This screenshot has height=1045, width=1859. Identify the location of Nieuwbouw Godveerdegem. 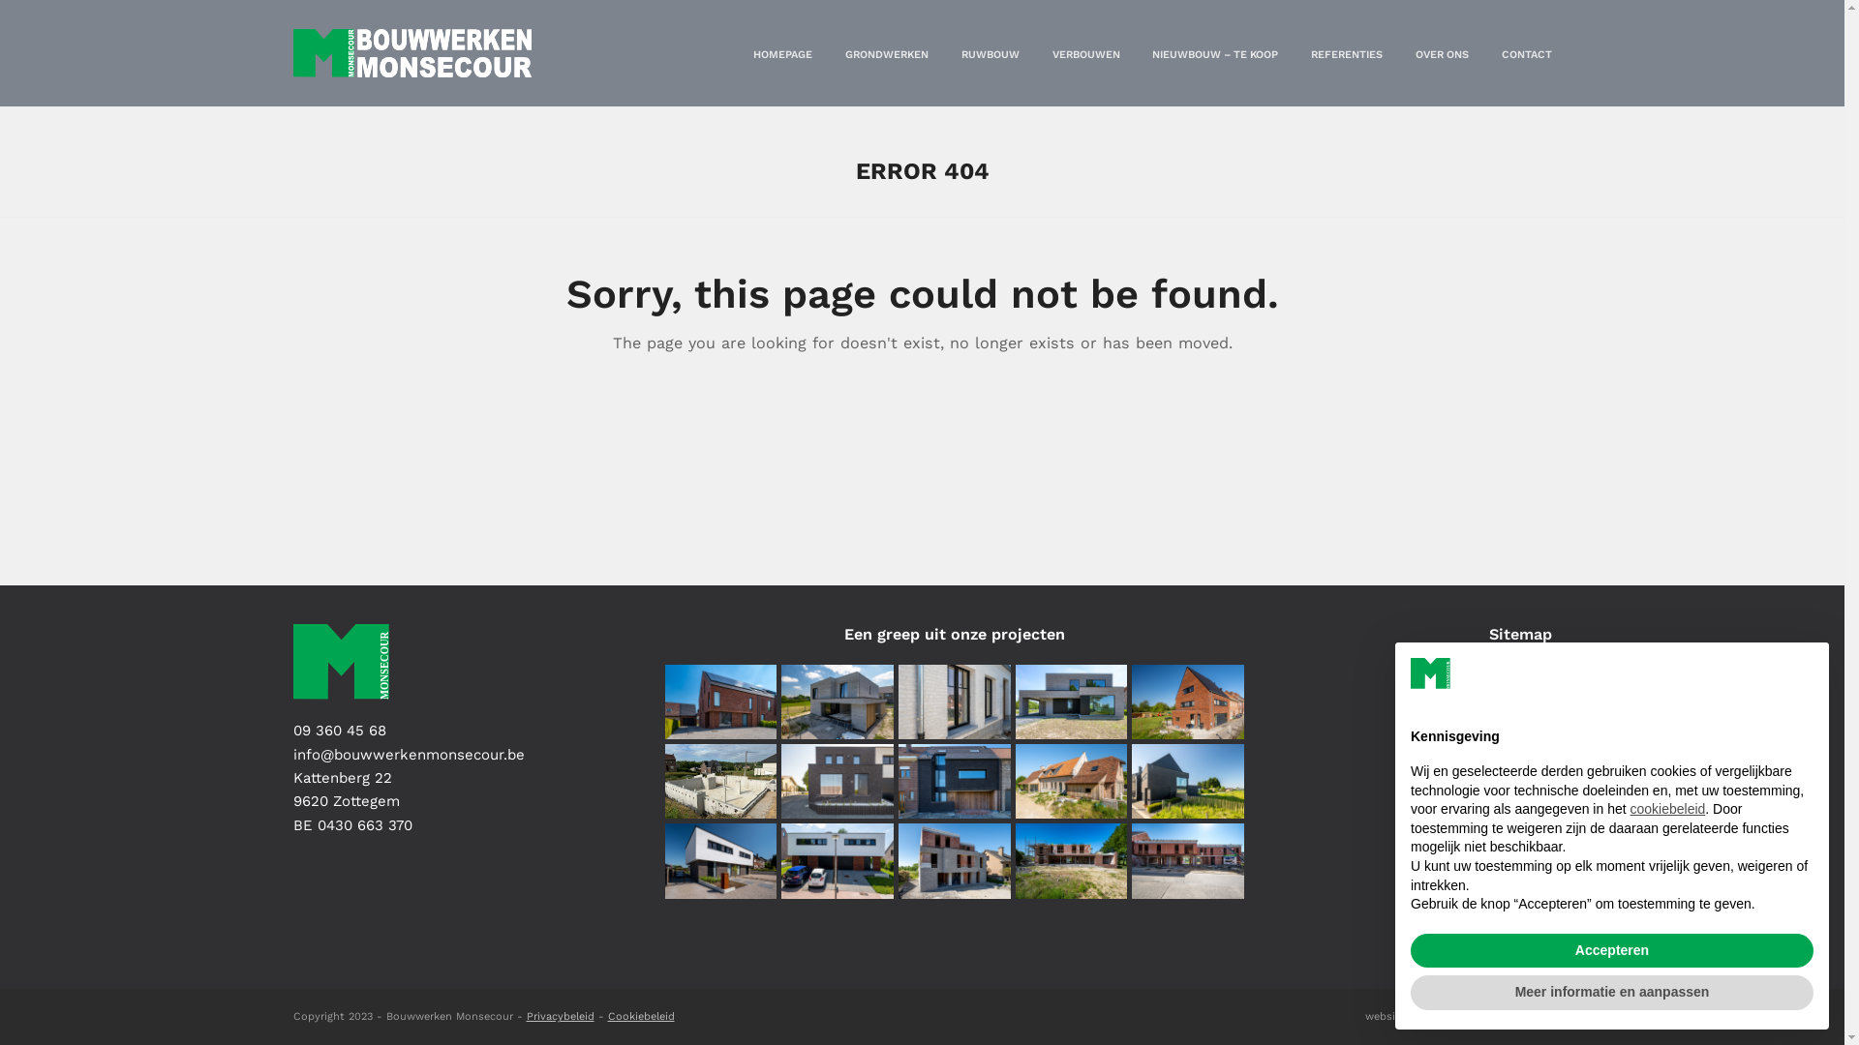
(1072, 860).